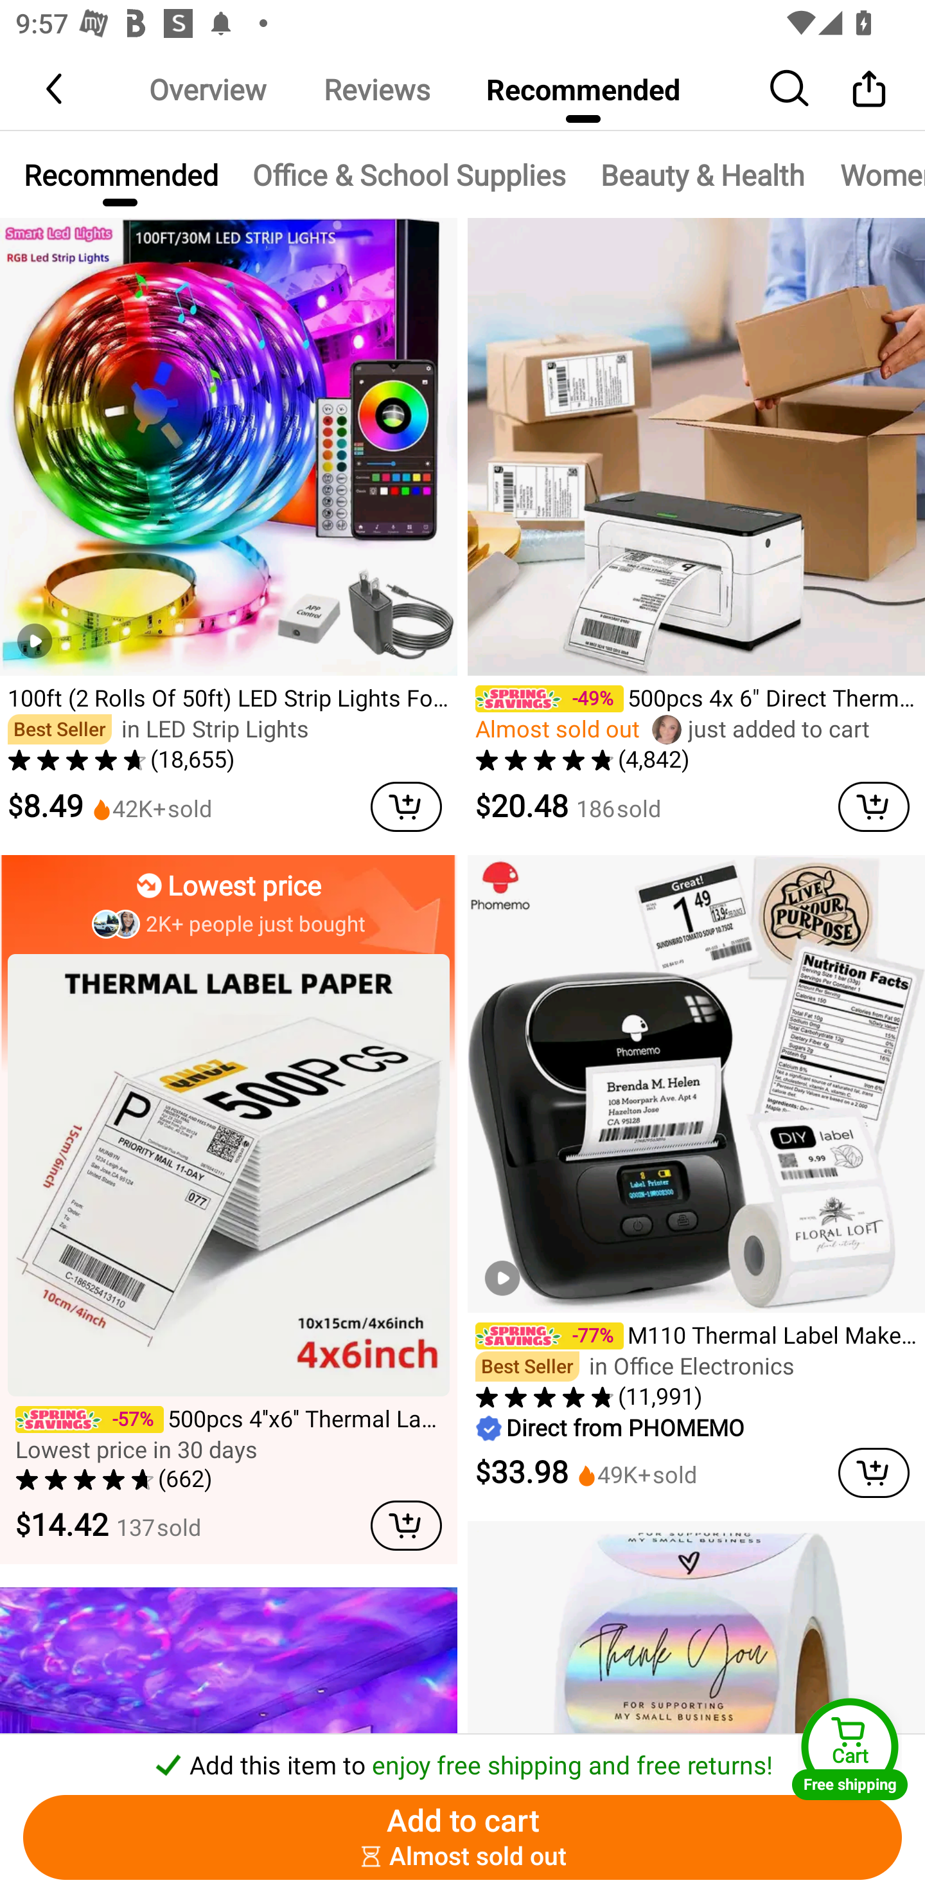 The height and width of the screenshot is (1903, 925). Describe the element at coordinates (874, 806) in the screenshot. I see `cart delete` at that location.